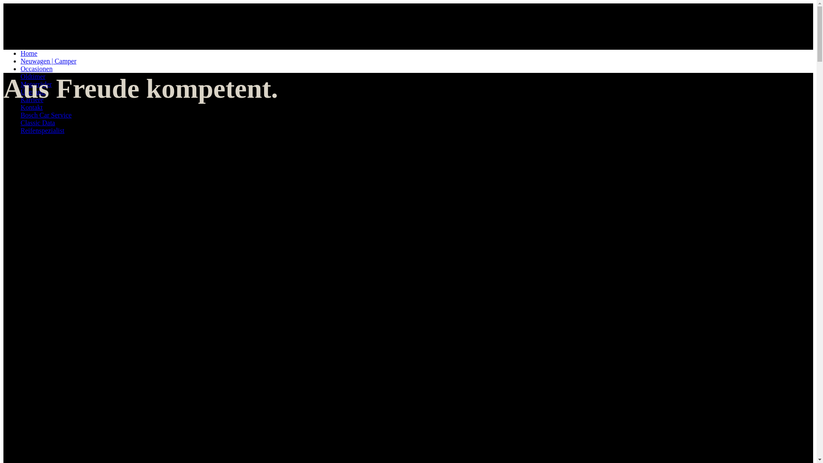 This screenshot has height=463, width=823. What do you see at coordinates (38, 123) in the screenshot?
I see `Classic Data` at bounding box center [38, 123].